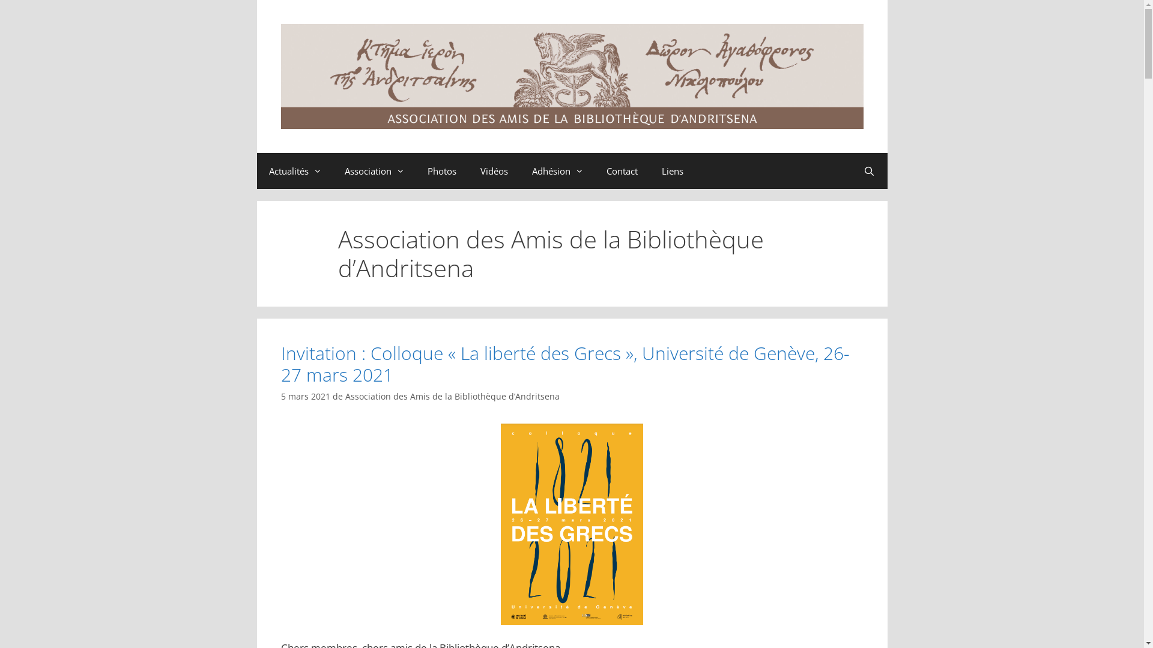  Describe the element at coordinates (442, 171) in the screenshot. I see `Photos` at that location.